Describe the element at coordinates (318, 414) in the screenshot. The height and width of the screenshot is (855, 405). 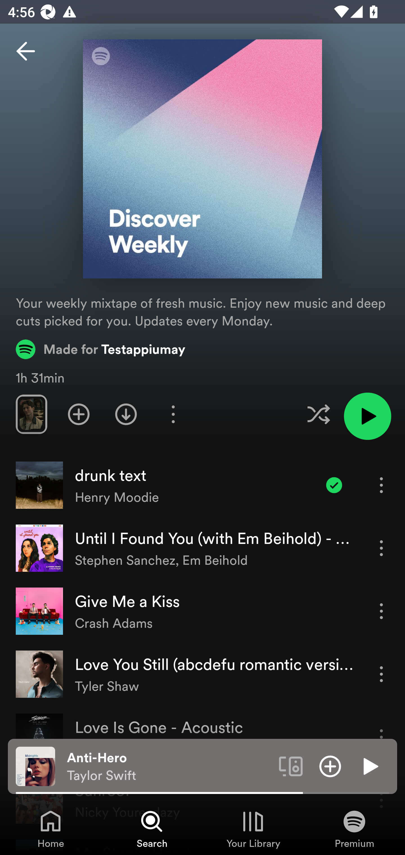
I see `Enable shuffle for this playlist` at that location.